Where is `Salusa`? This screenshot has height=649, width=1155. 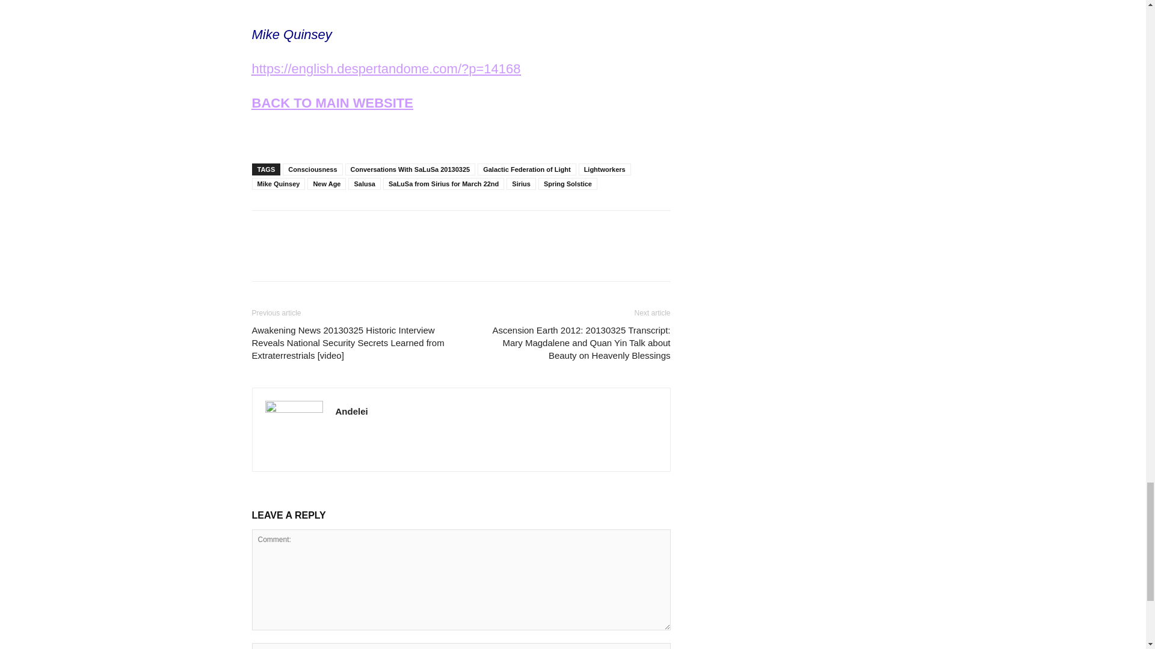 Salusa is located at coordinates (364, 184).